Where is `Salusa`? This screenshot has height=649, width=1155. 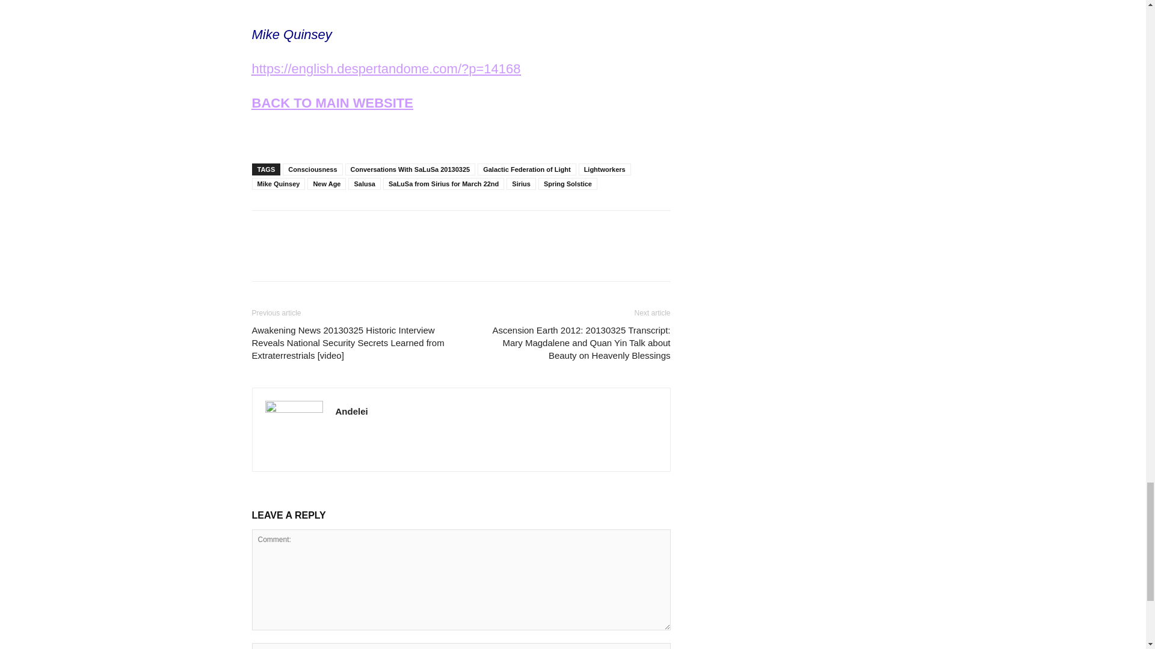 Salusa is located at coordinates (364, 184).